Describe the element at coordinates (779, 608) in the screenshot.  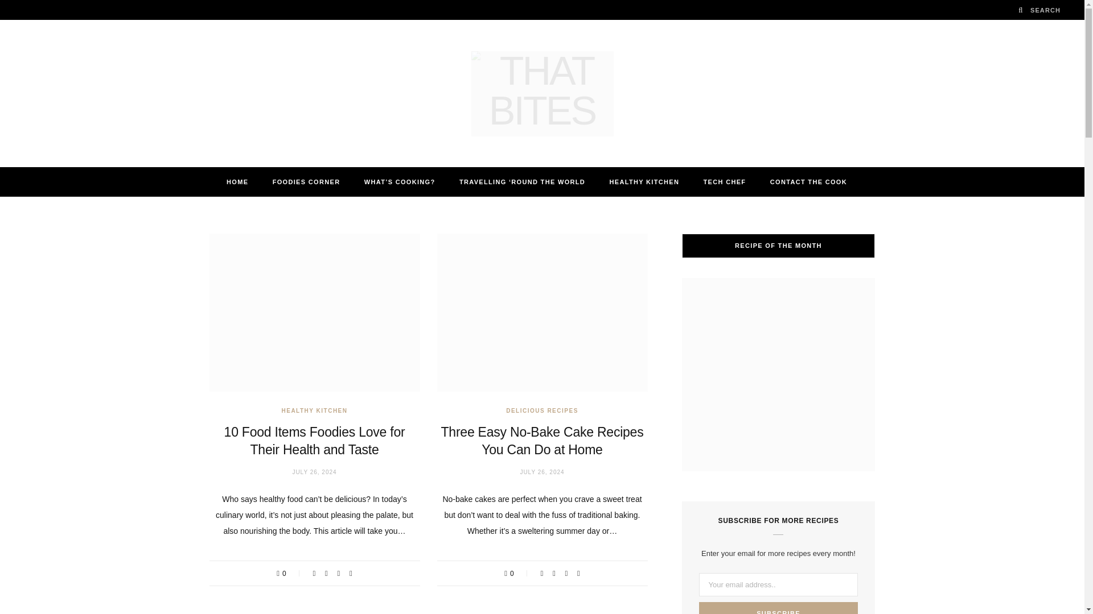
I see `Subscribe` at that location.